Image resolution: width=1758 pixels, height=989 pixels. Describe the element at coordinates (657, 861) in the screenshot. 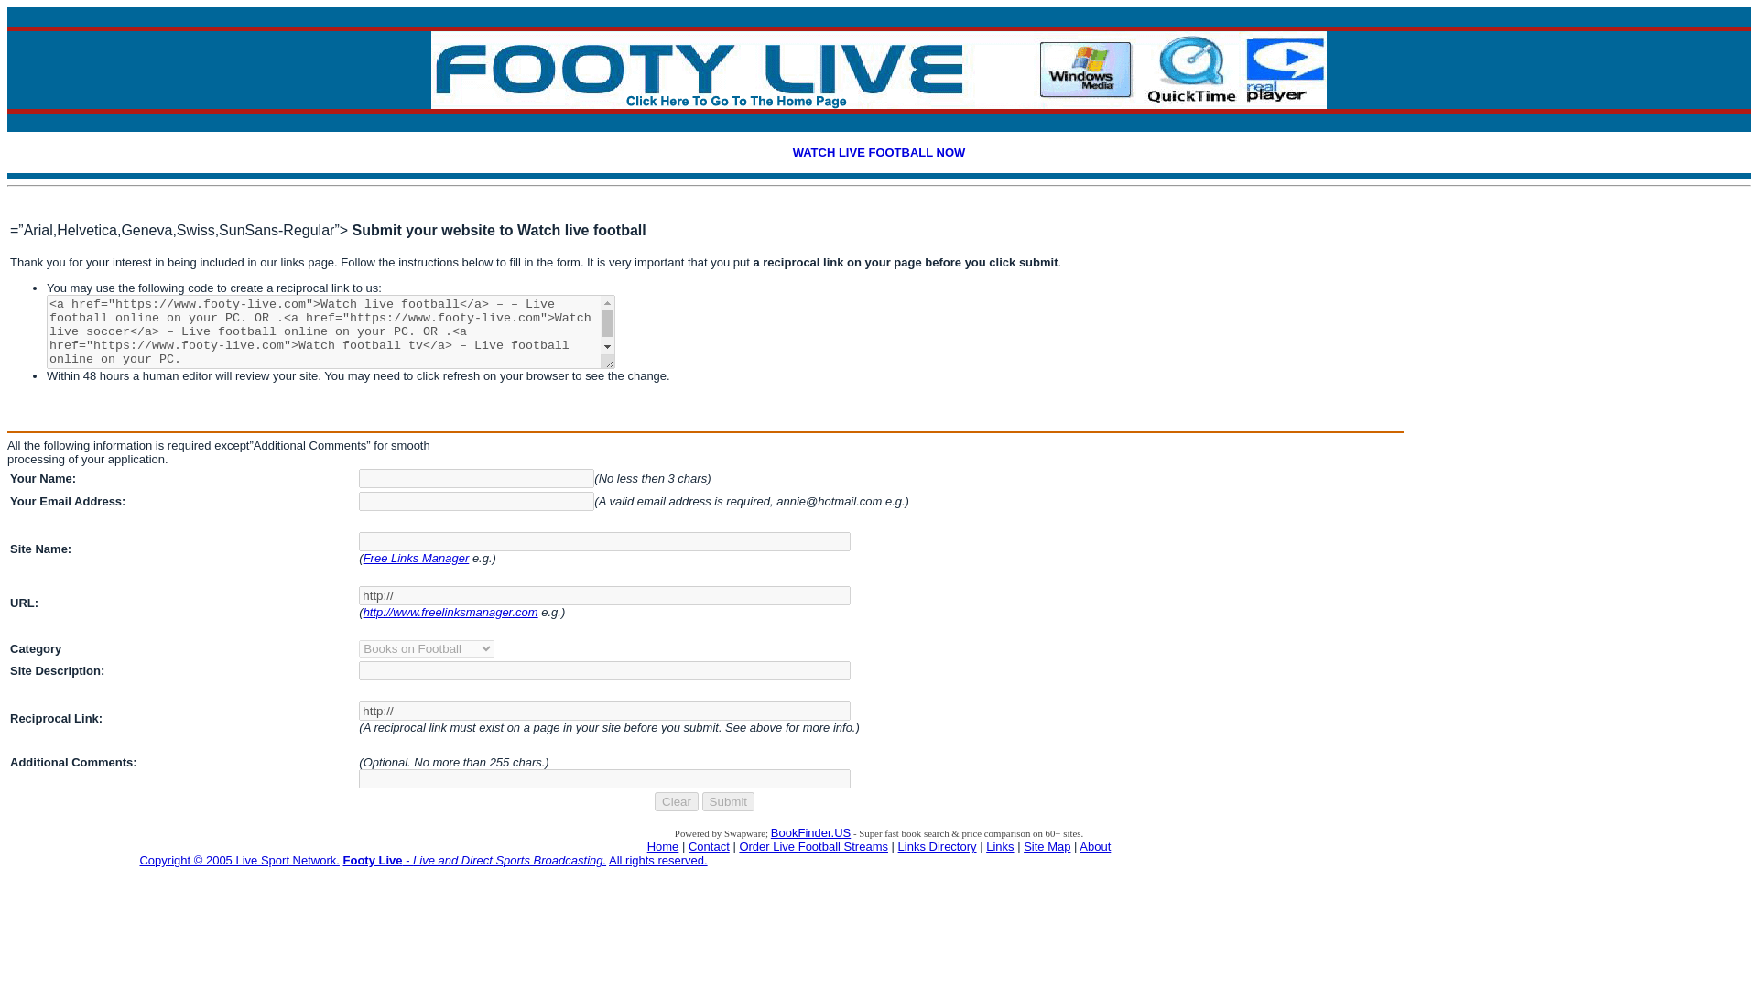

I see `Footy Live - Live Sports Network` at that location.